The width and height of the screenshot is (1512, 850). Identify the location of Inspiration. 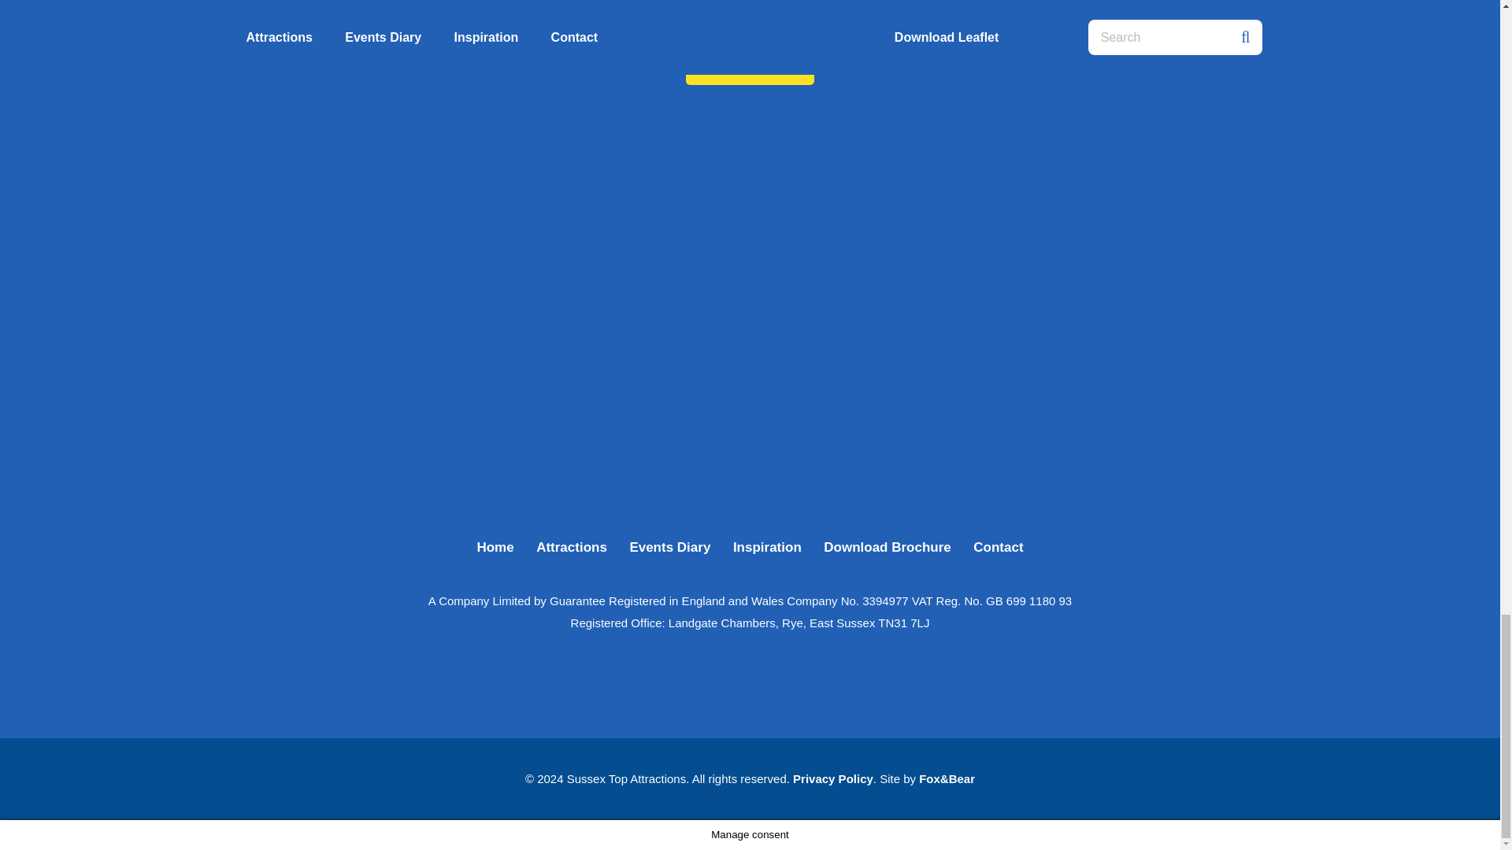
(767, 547).